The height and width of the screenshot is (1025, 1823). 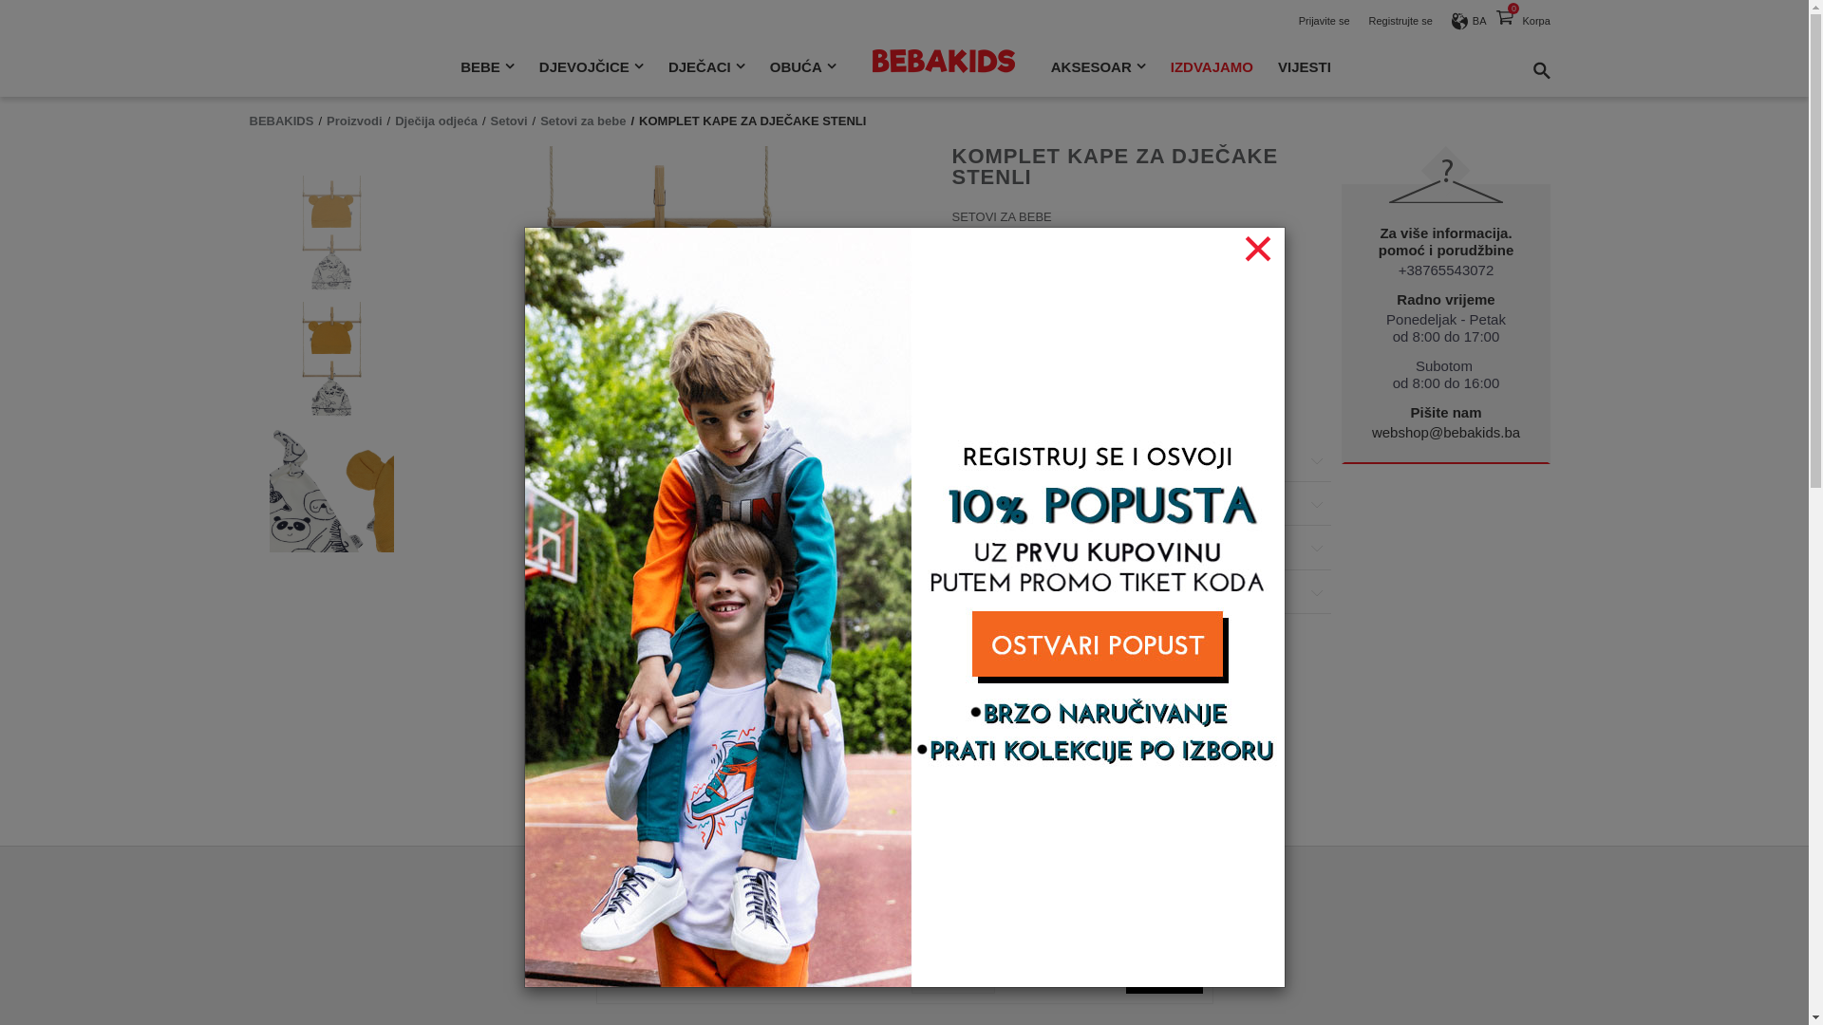 What do you see at coordinates (1099, 77) in the screenshot?
I see `AKSESOAR` at bounding box center [1099, 77].